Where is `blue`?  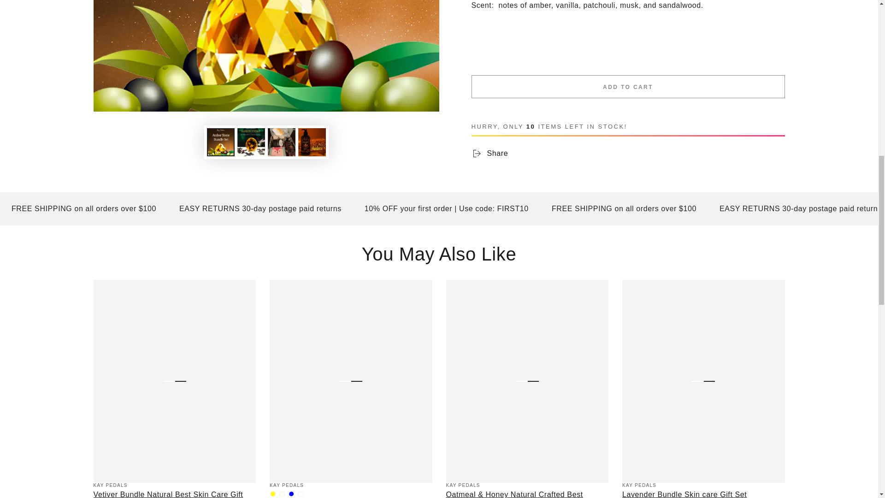
blue is located at coordinates (291, 493).